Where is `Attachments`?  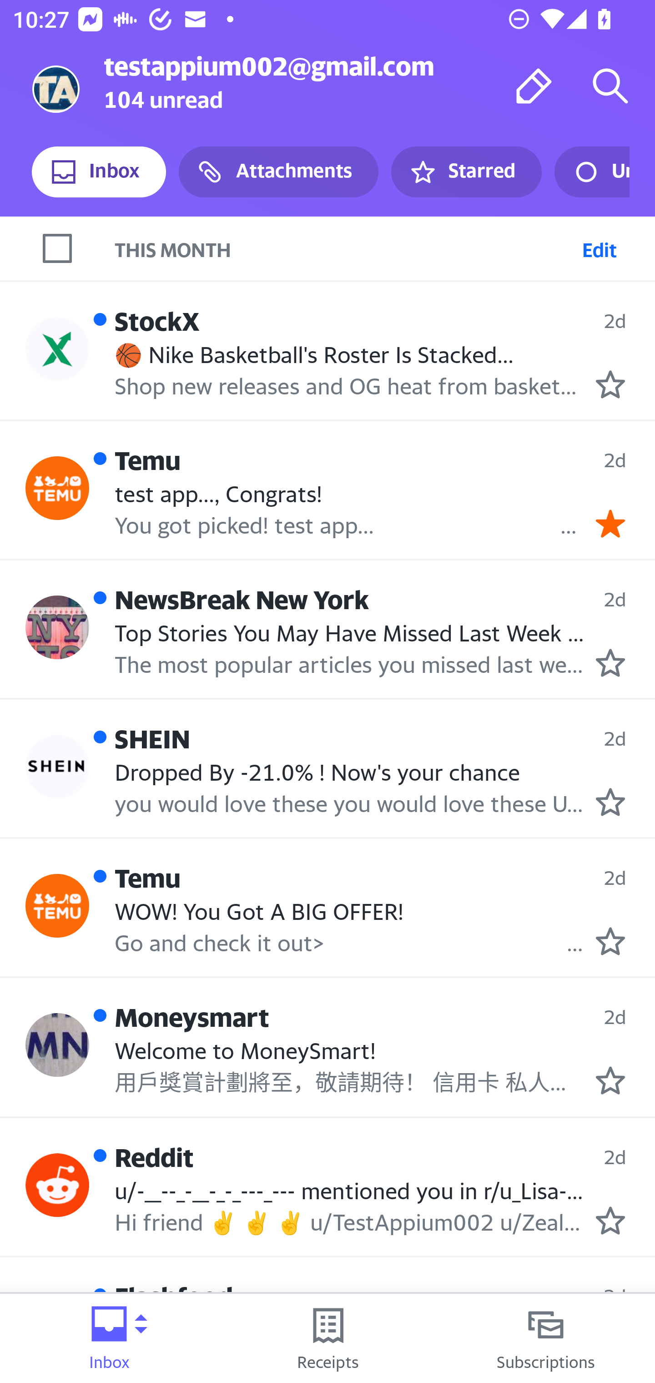 Attachments is located at coordinates (278, 172).